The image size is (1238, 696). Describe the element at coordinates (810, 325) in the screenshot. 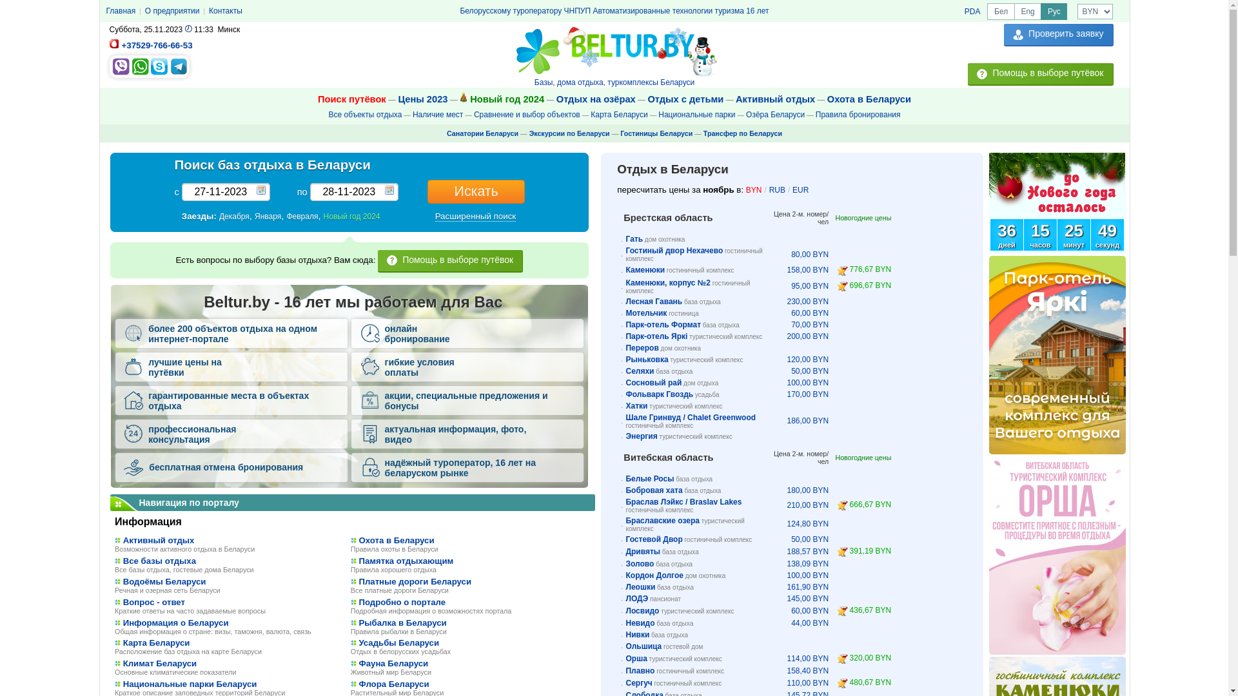

I see `70,00 BYN` at that location.